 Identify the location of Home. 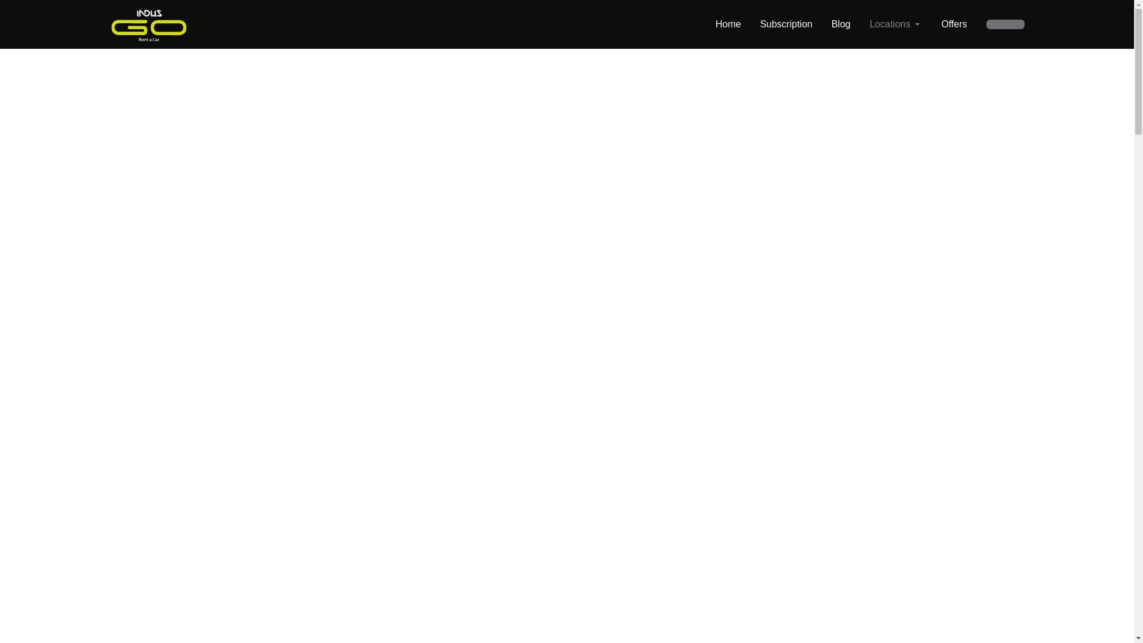
(727, 24).